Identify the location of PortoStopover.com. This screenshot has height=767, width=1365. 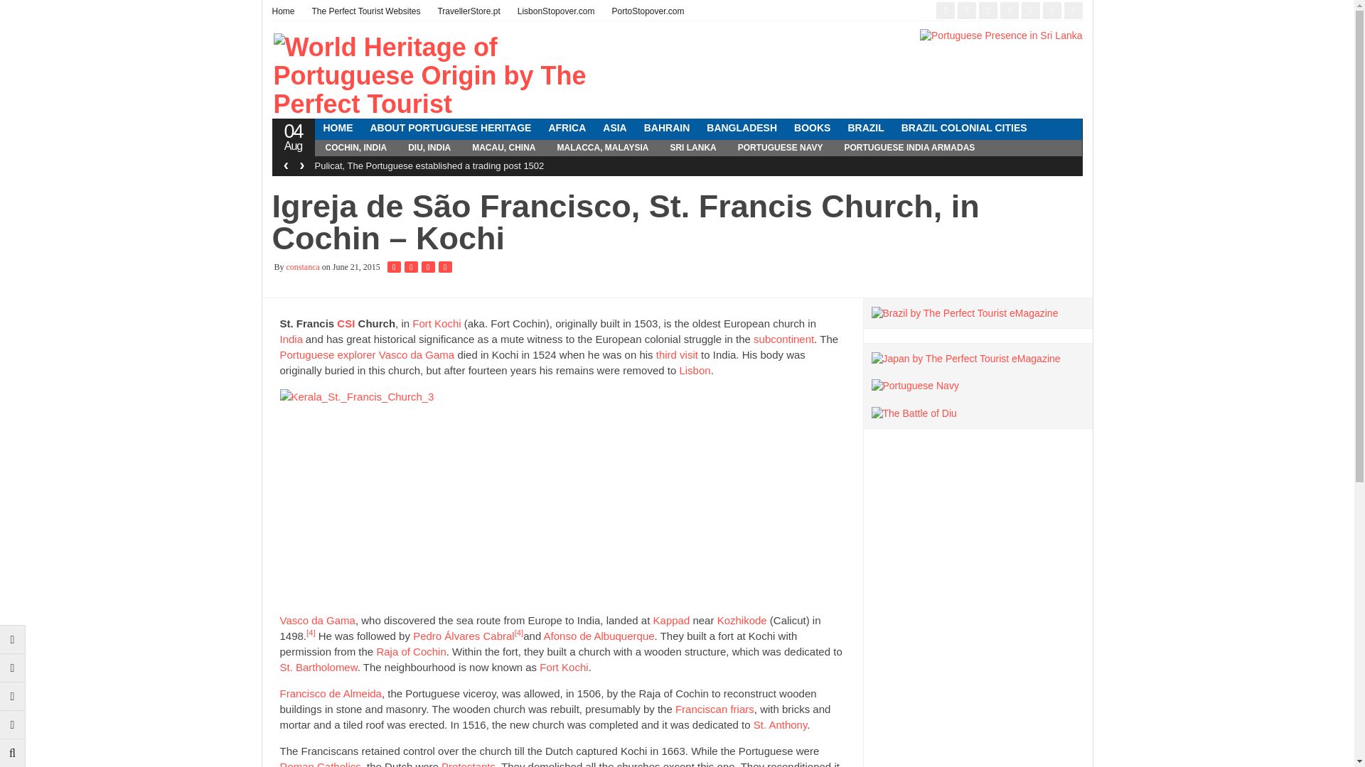
(647, 11).